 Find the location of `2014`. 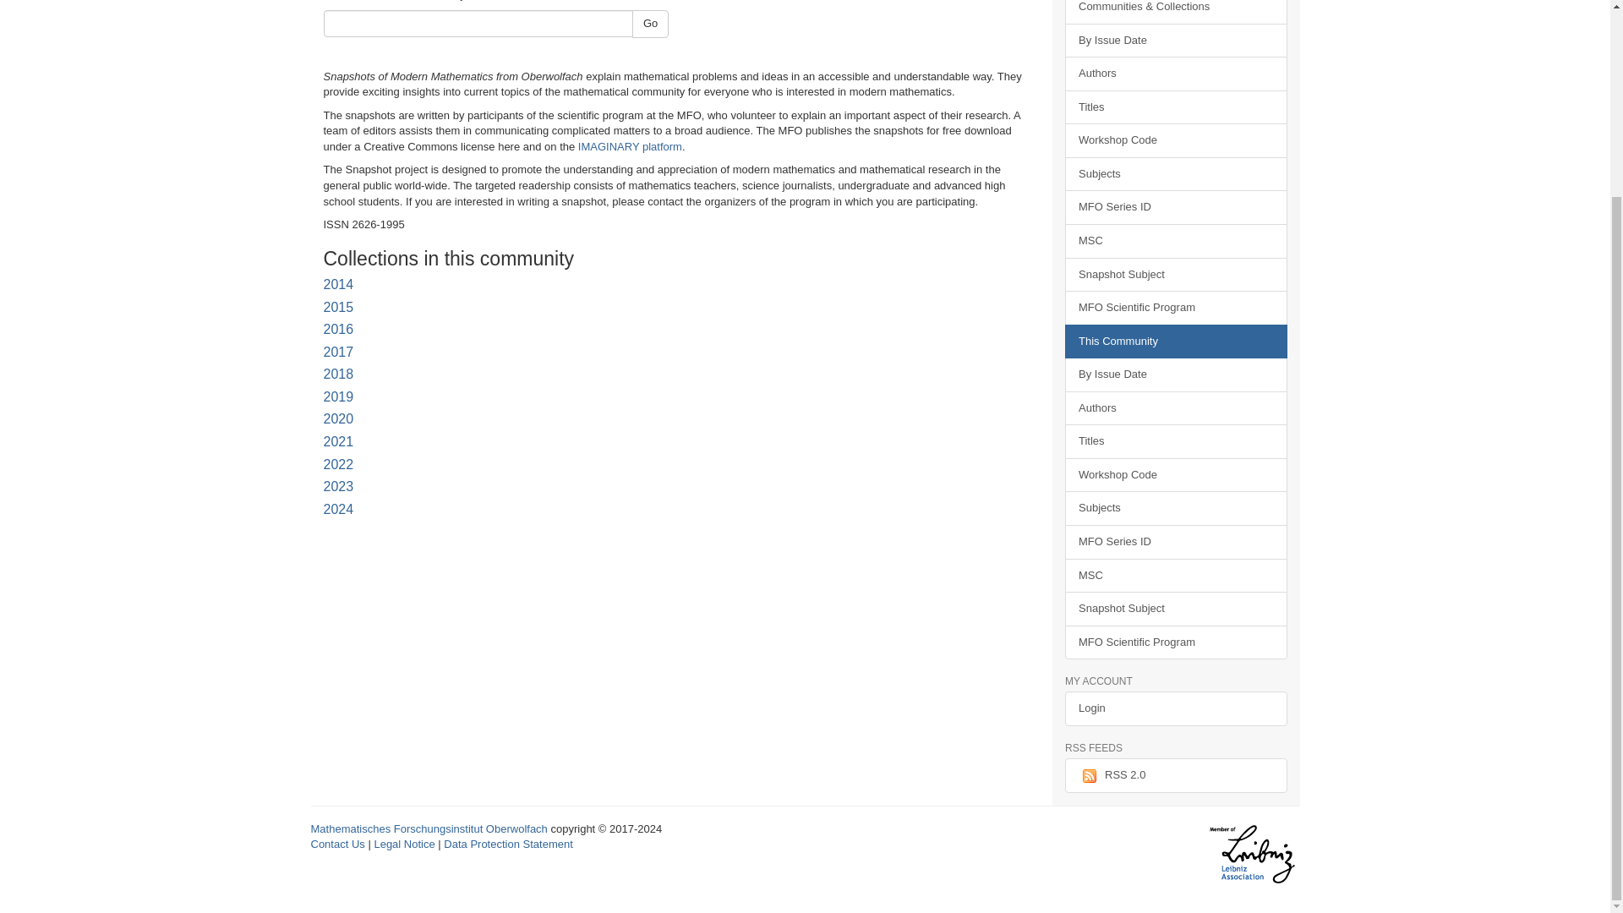

2014 is located at coordinates (338, 284).